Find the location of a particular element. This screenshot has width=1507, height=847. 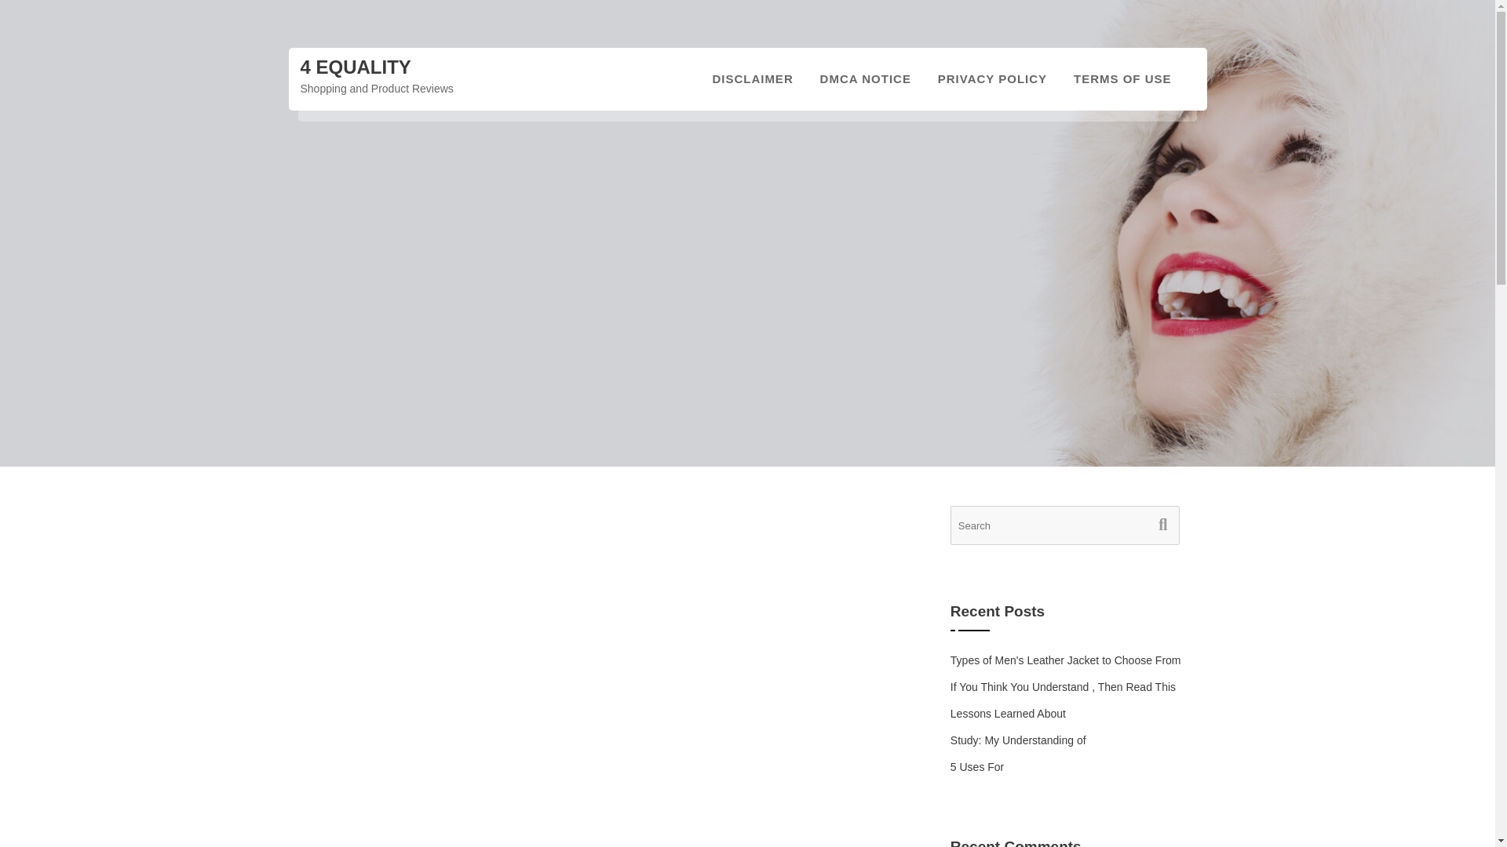

TERMS OF USE is located at coordinates (1122, 78).